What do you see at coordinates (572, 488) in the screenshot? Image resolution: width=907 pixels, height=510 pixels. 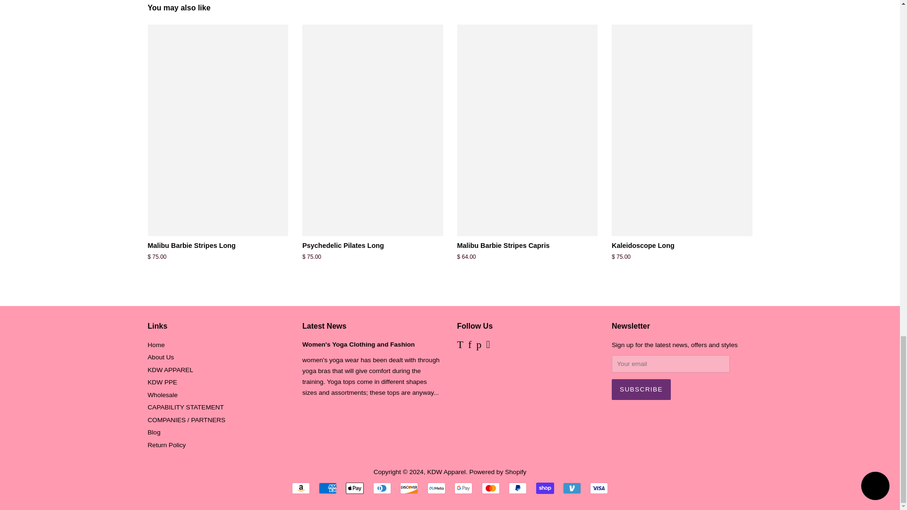 I see `Venmo` at bounding box center [572, 488].